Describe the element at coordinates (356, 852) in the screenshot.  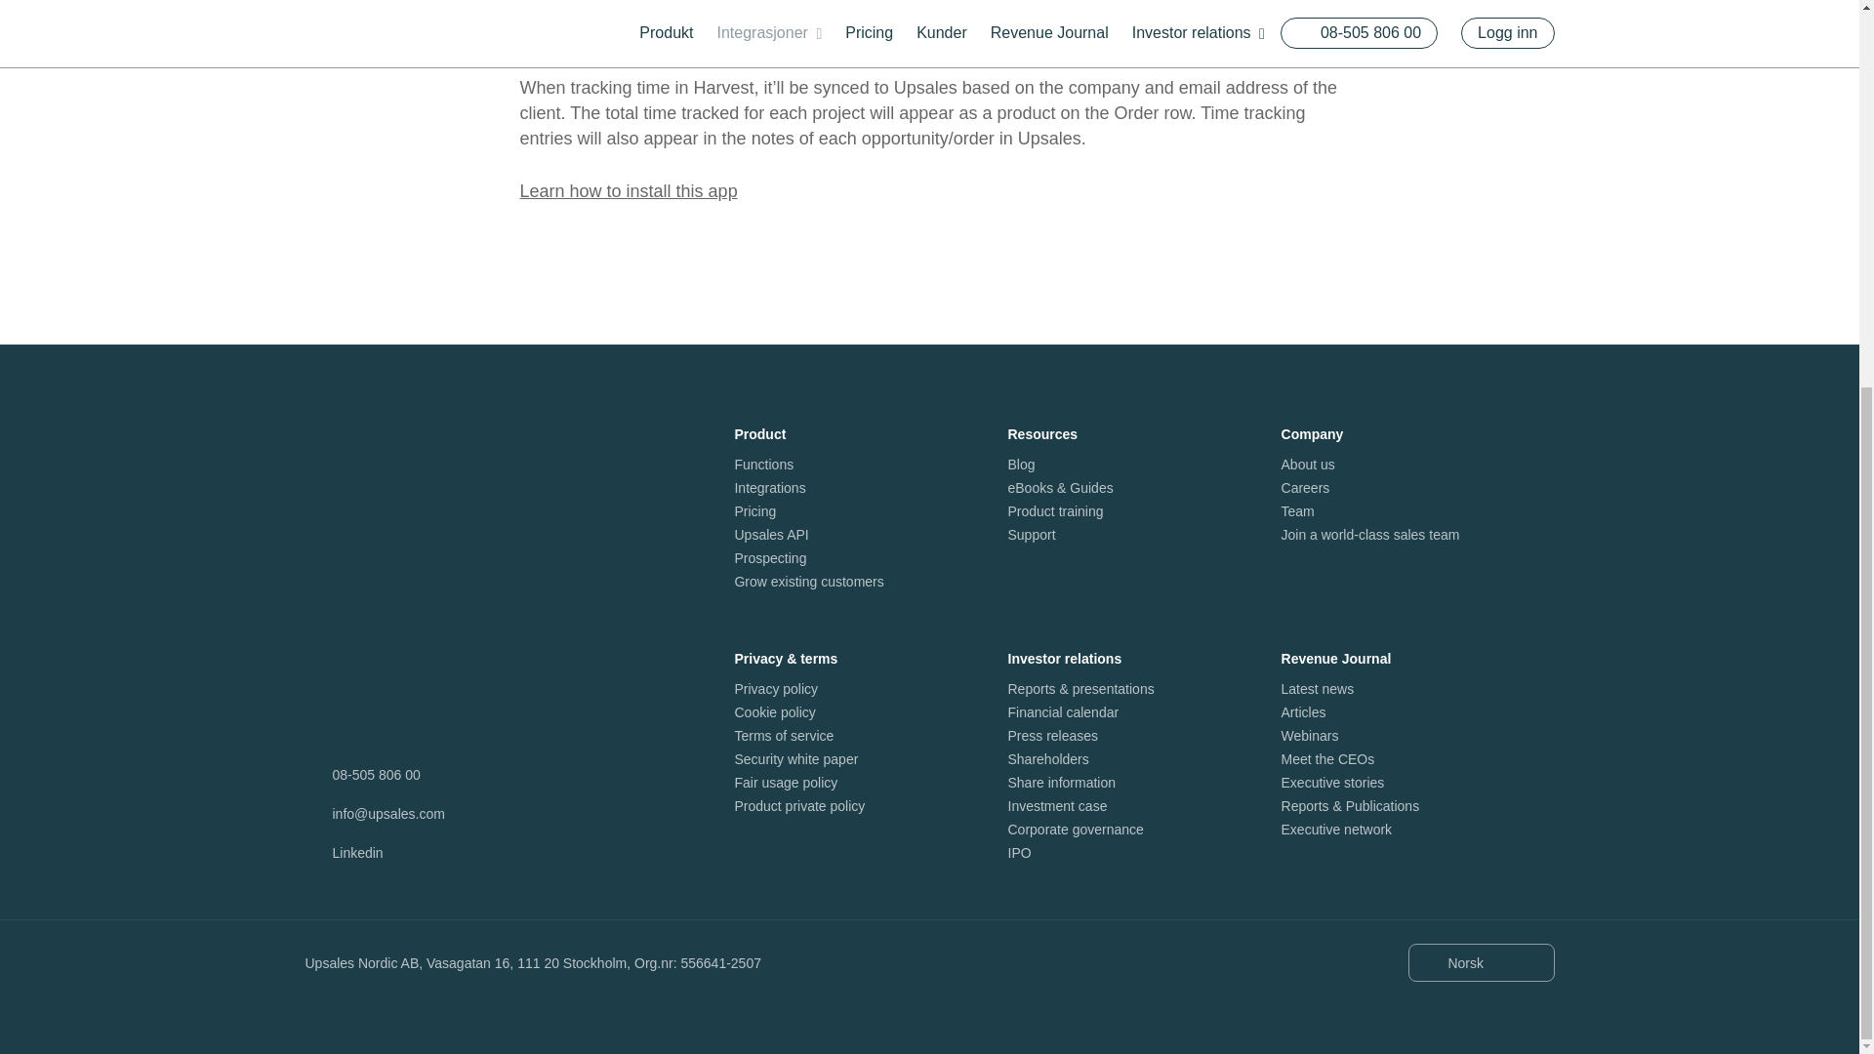
I see `Linkedin` at that location.